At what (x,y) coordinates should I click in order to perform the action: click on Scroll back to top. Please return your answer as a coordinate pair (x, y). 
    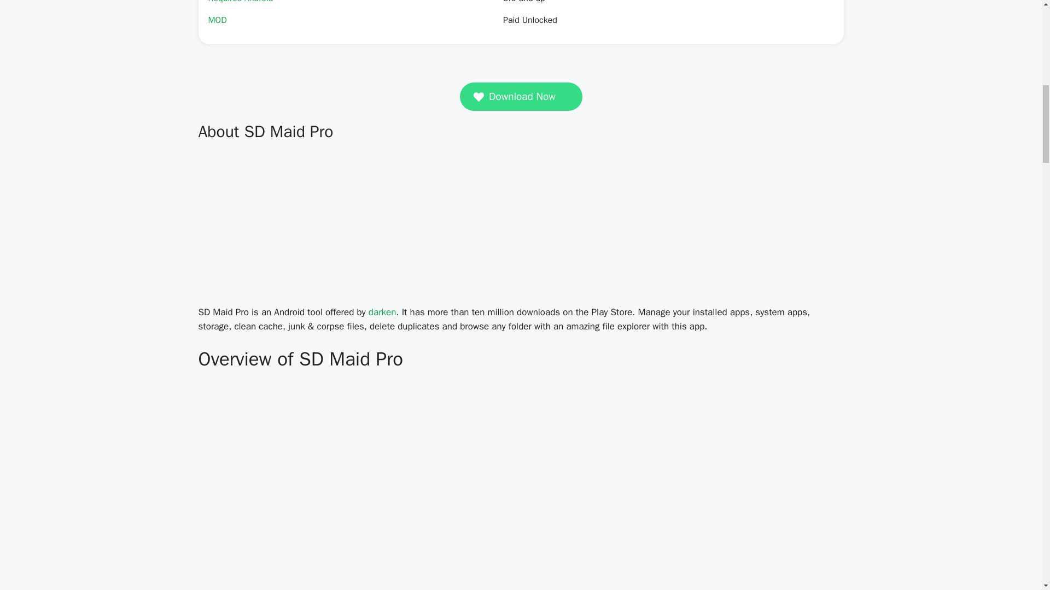
    Looking at the image, I should click on (1014, 518).